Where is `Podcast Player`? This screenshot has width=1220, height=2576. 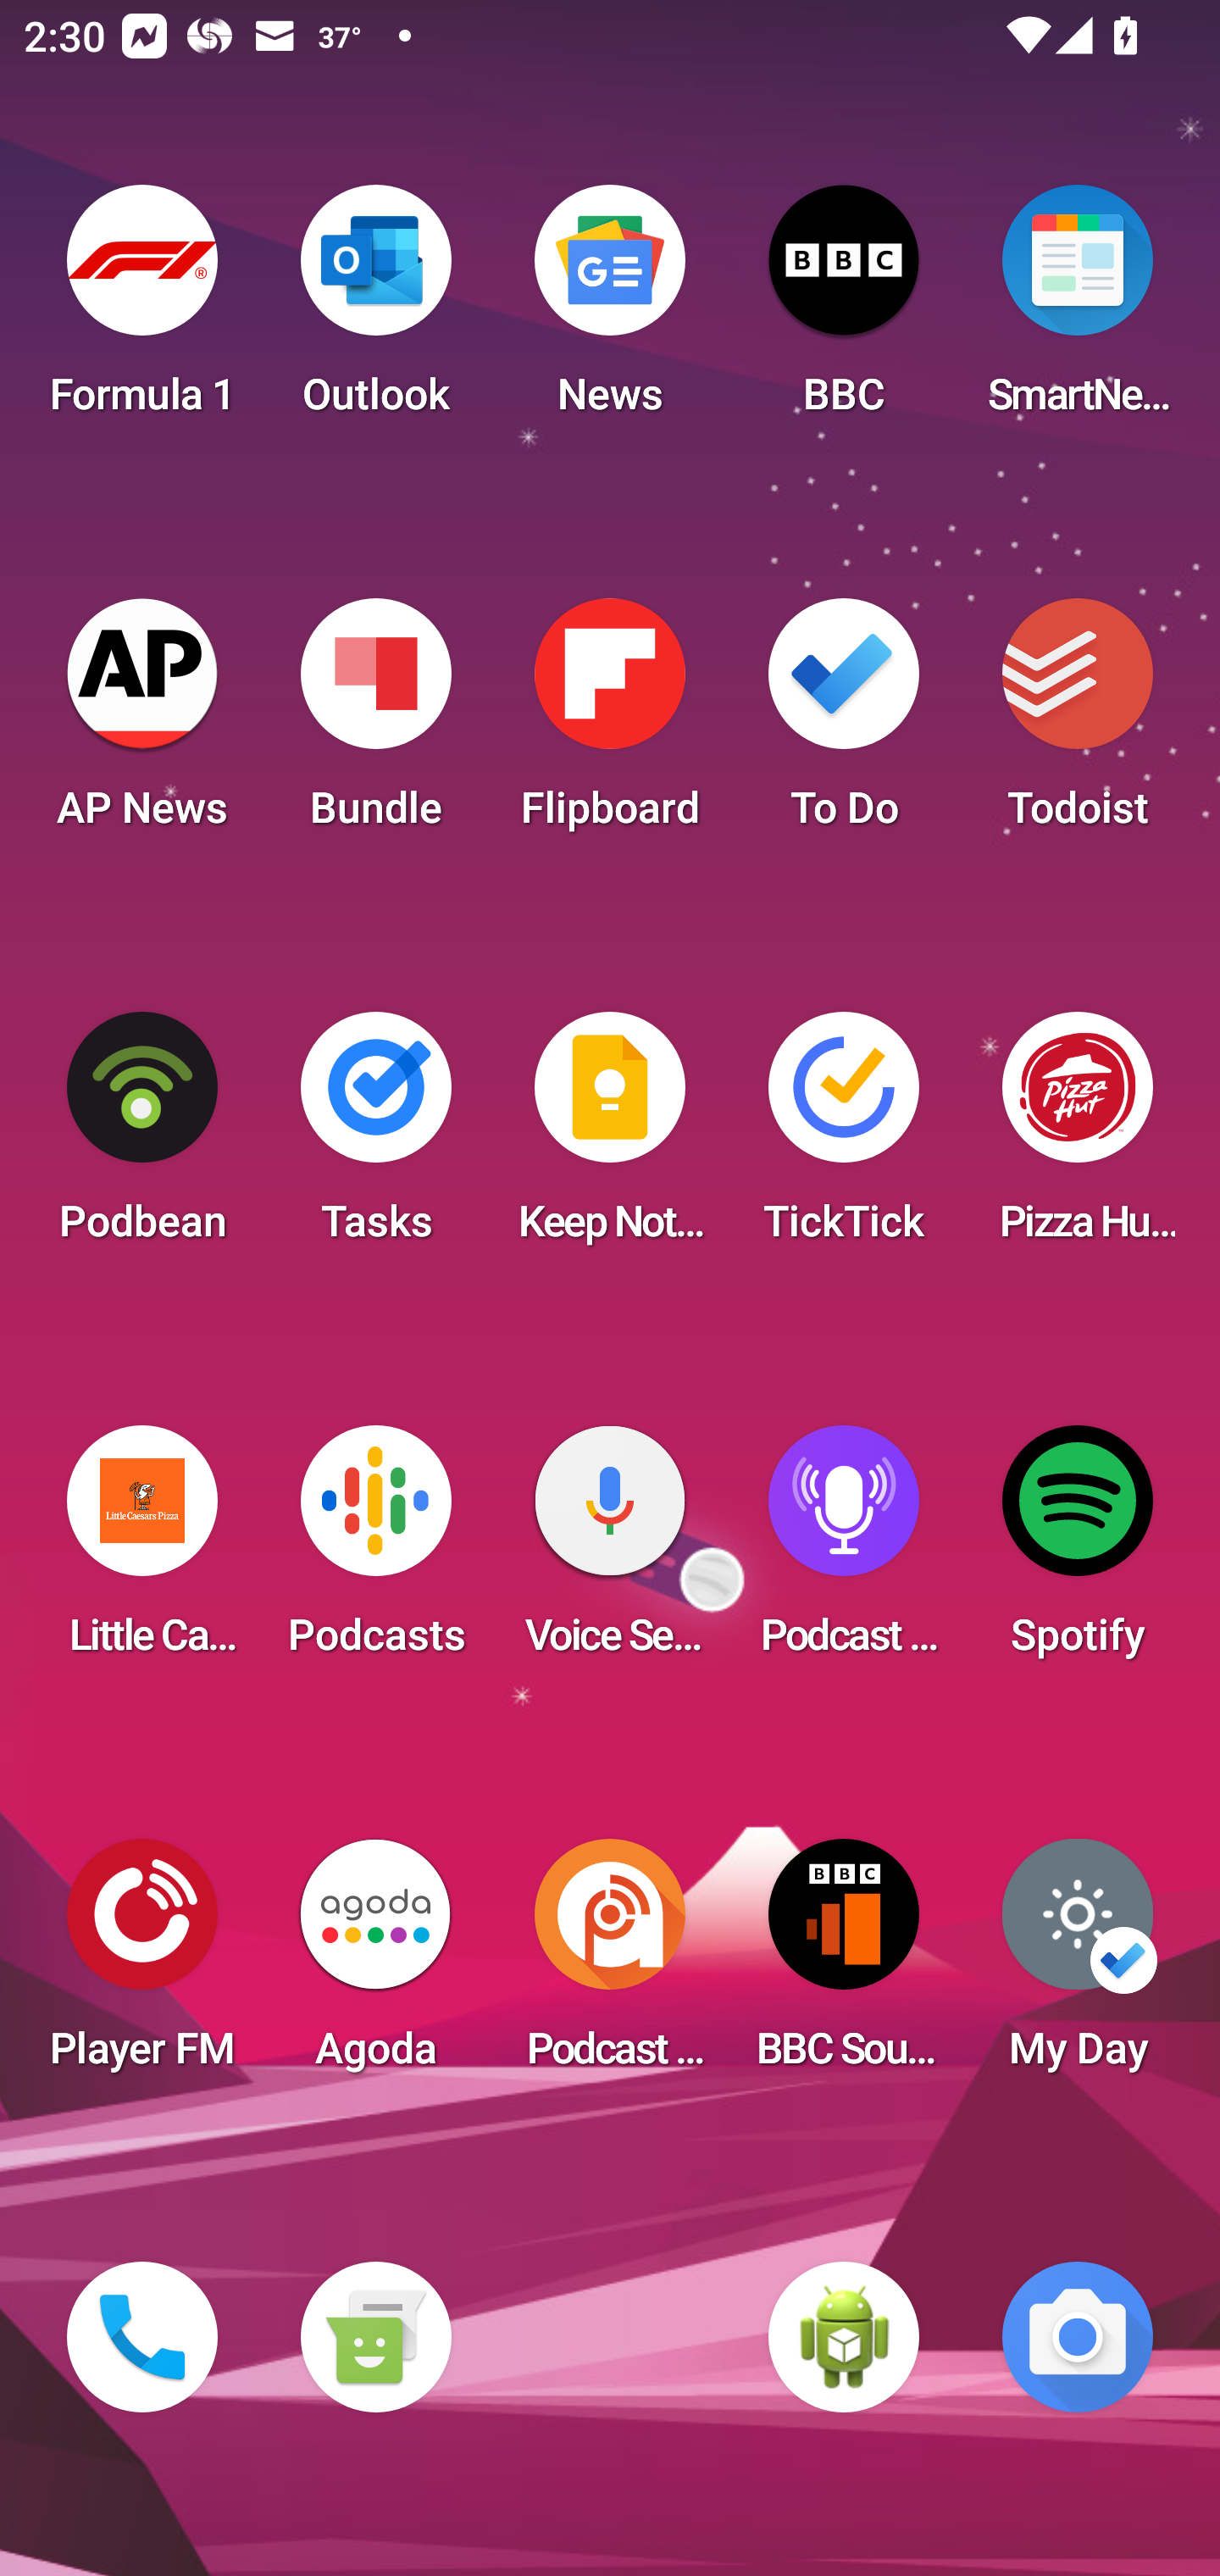
Podcast Player is located at coordinates (844, 1551).